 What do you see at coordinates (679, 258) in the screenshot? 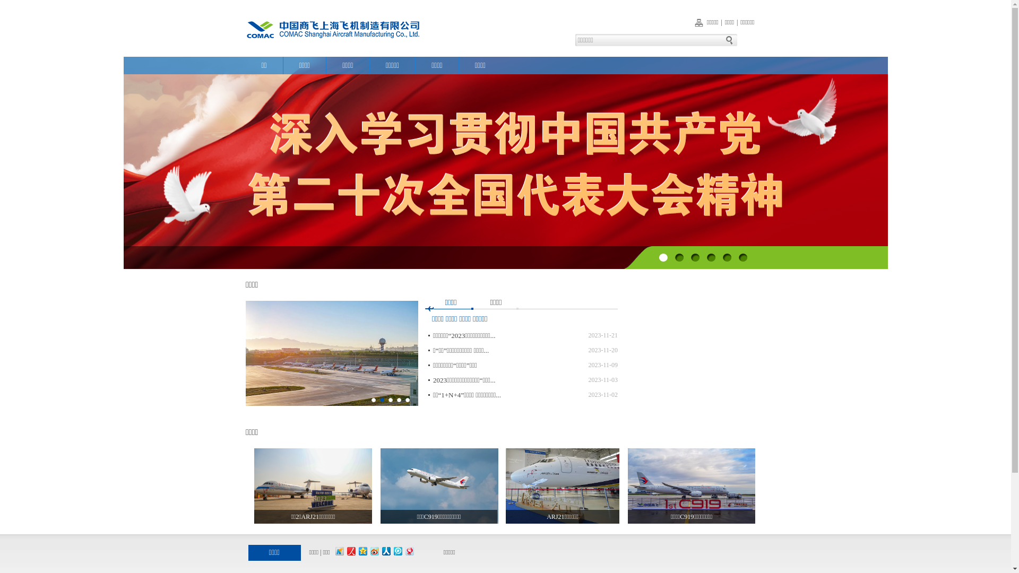
I see `2` at bounding box center [679, 258].